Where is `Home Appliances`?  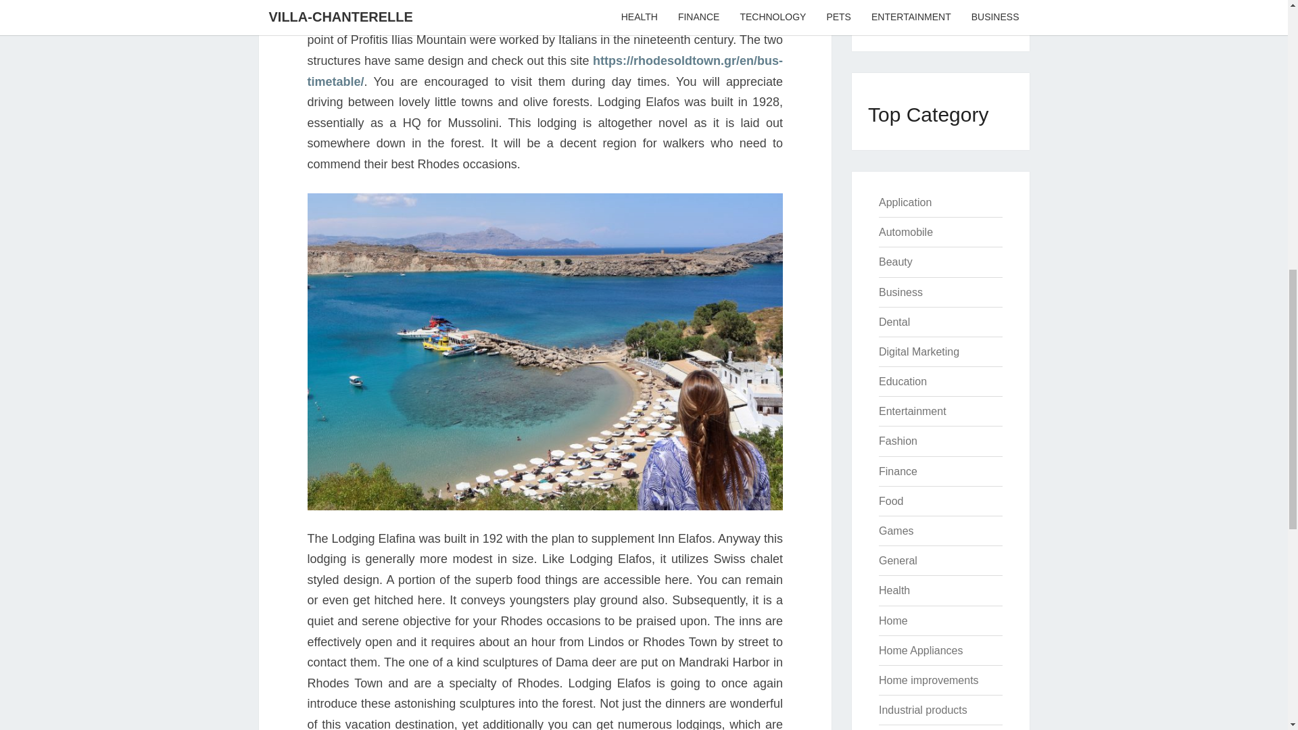 Home Appliances is located at coordinates (921, 650).